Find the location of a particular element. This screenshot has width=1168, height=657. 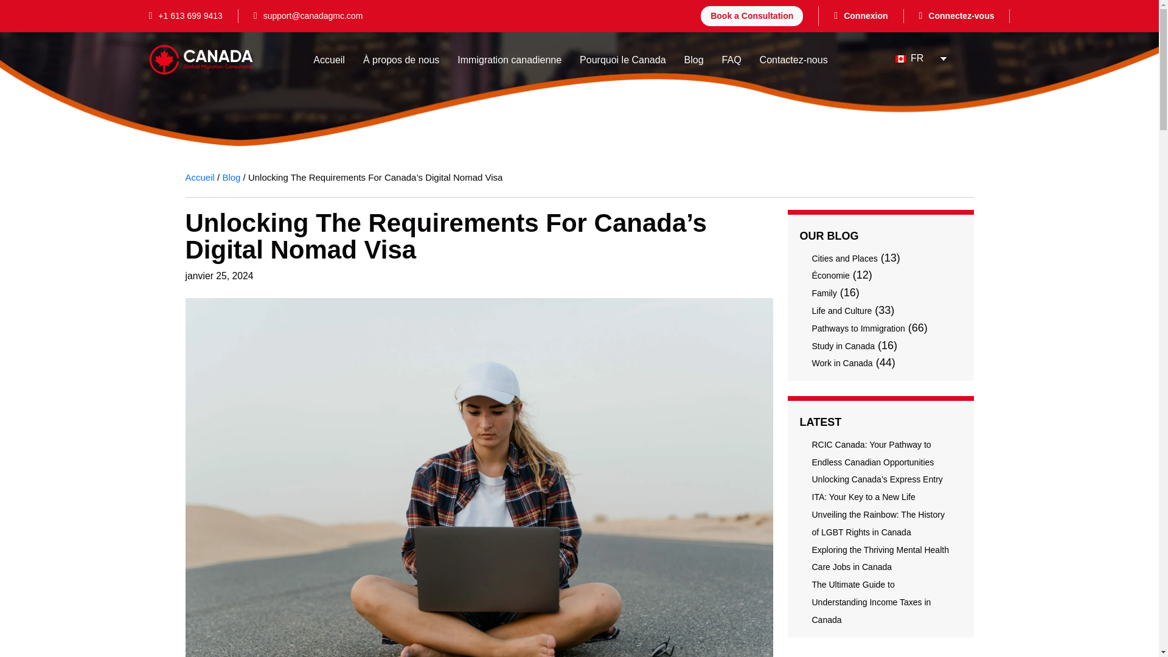

Accueil is located at coordinates (328, 60).